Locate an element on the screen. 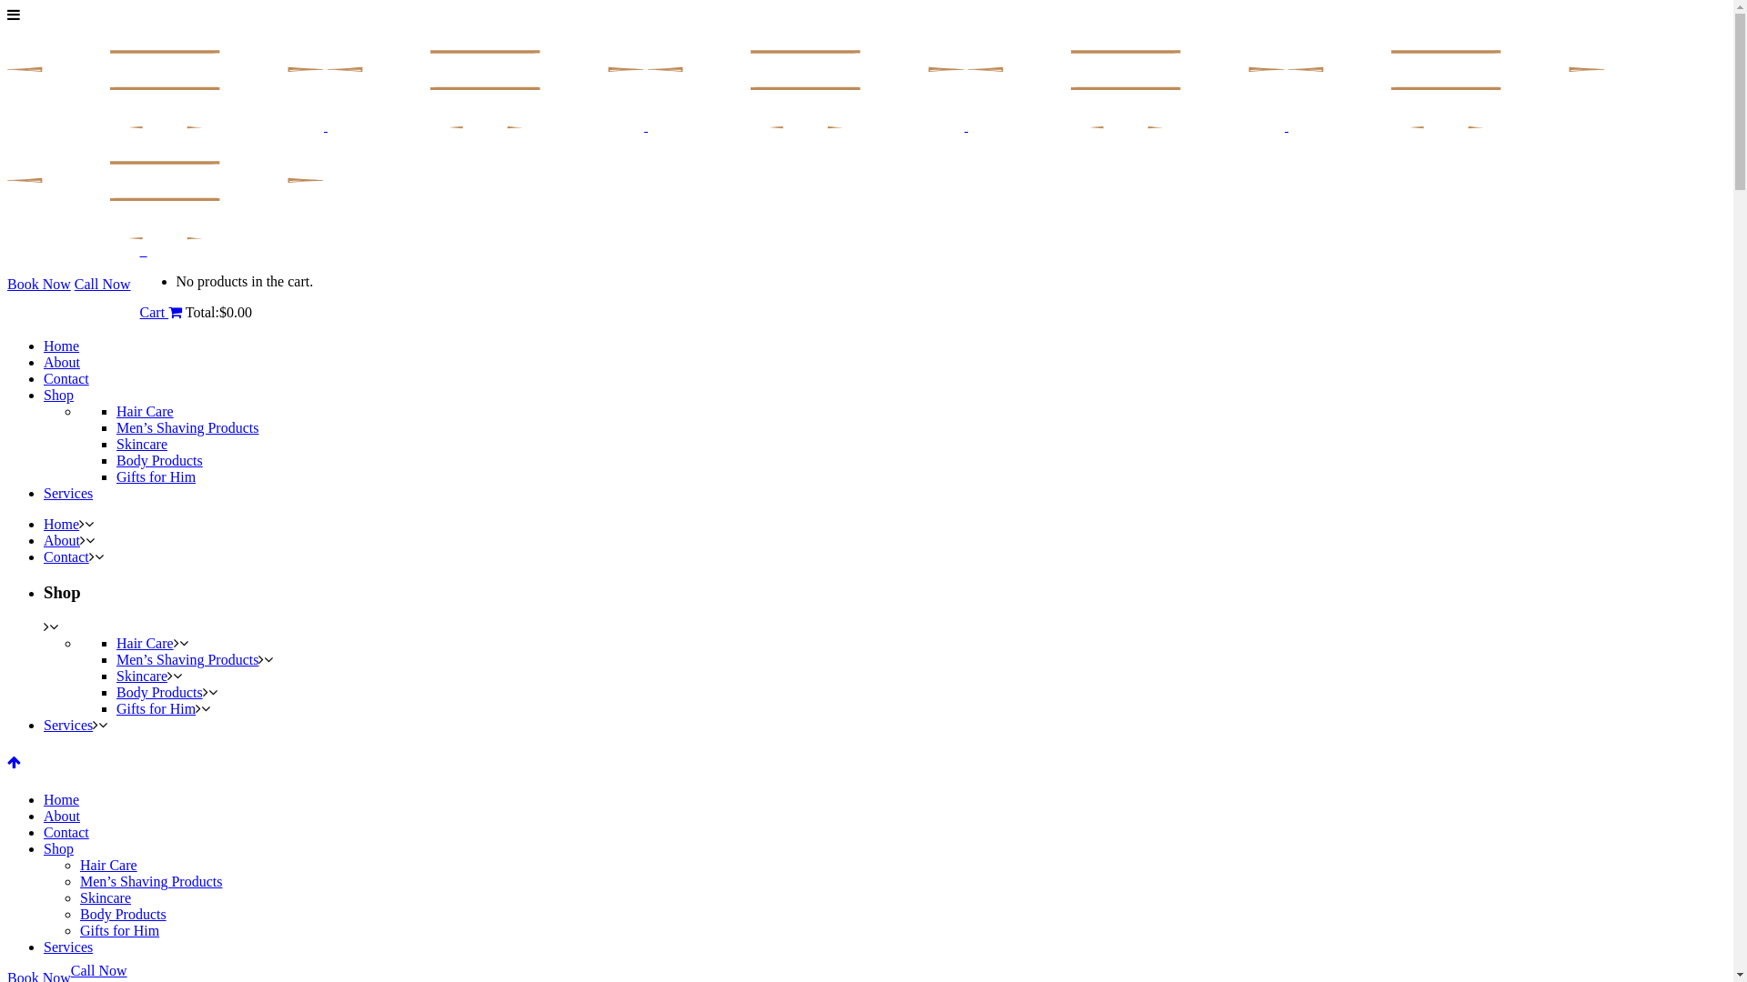 Image resolution: width=1747 pixels, height=982 pixels. Hair Care is located at coordinates (146, 411).